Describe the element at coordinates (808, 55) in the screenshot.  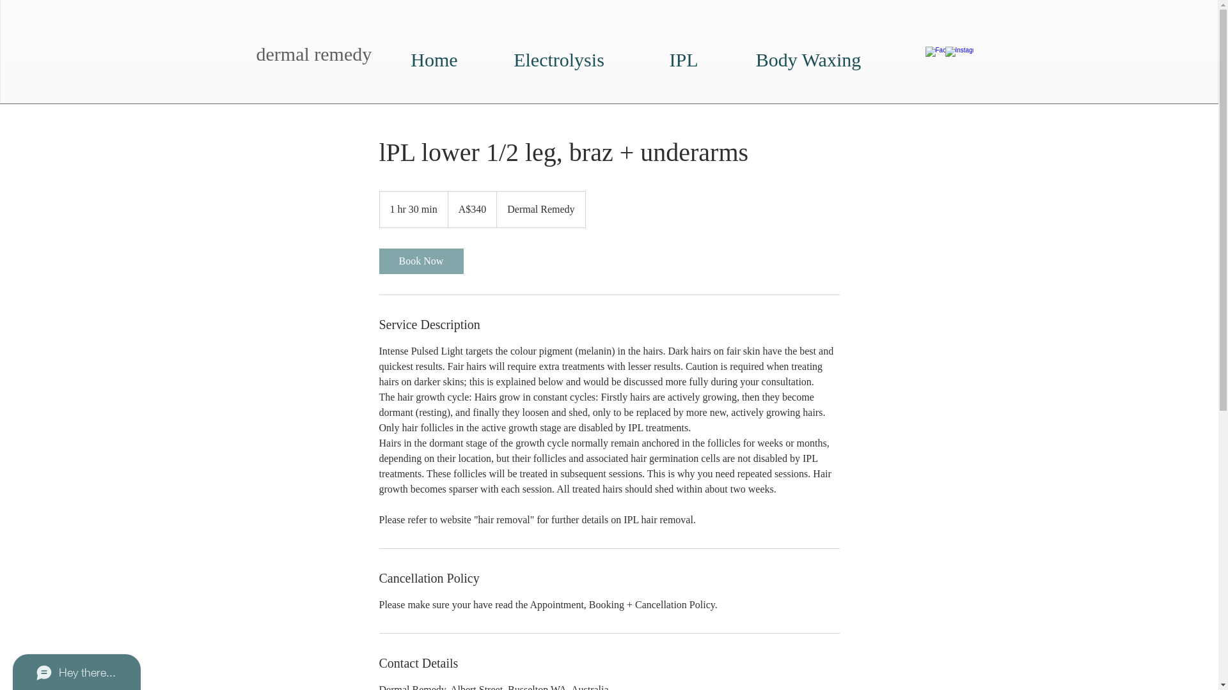
I see `Body Waxing` at that location.